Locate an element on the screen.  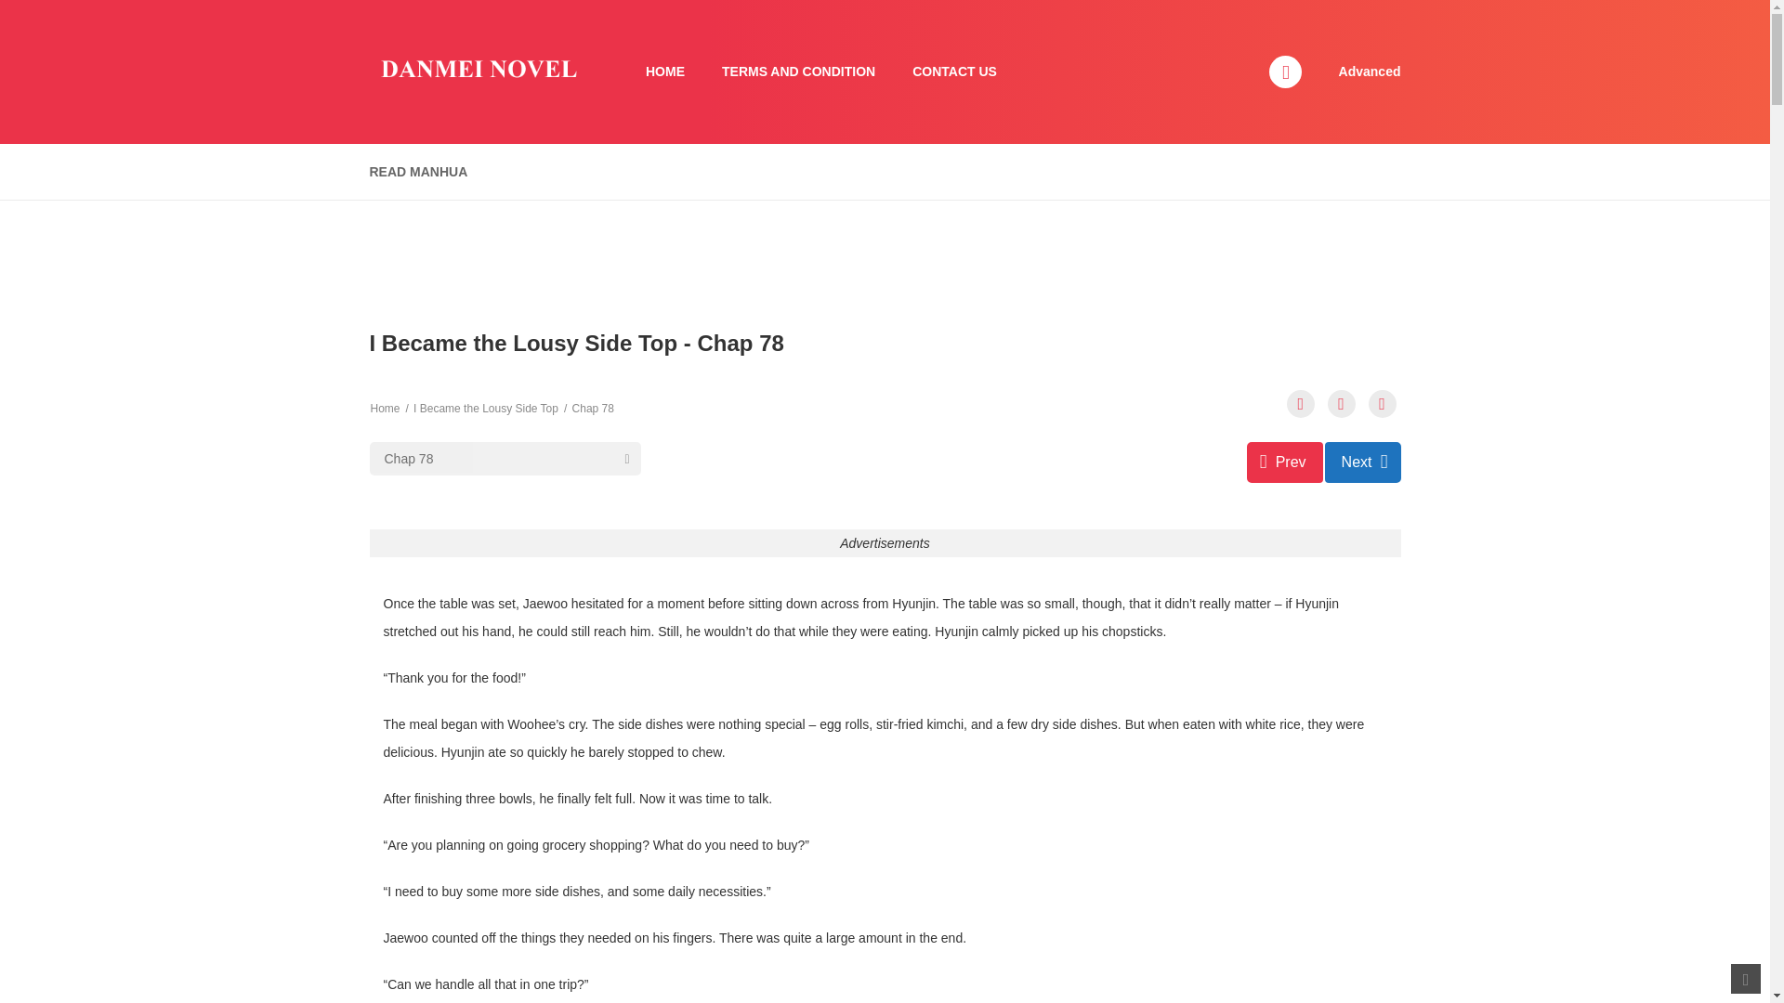
Home is located at coordinates (385, 409).